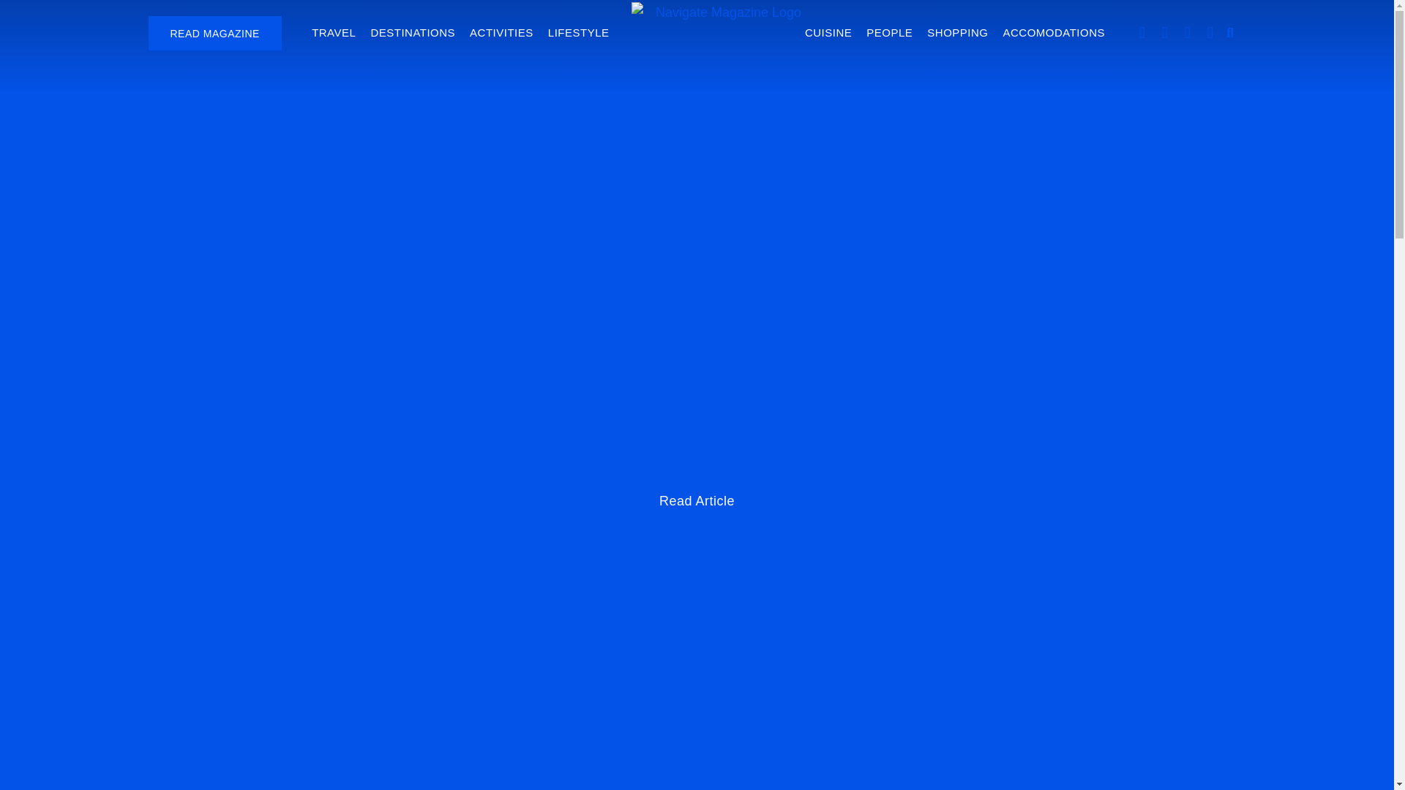  What do you see at coordinates (957, 32) in the screenshot?
I see `SHOPPING` at bounding box center [957, 32].